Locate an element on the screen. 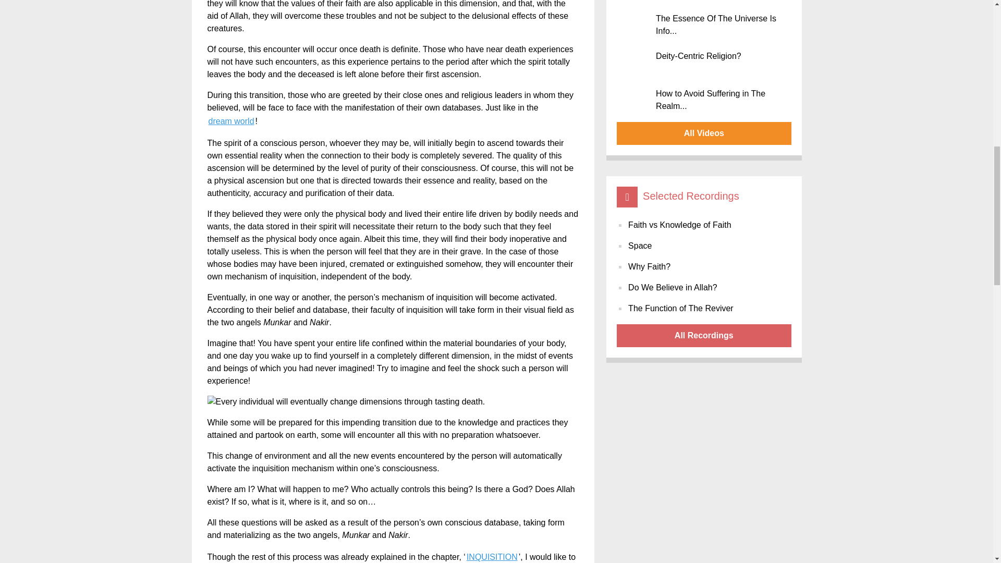  How to Avoid Suffering in The Realm of The Grave is located at coordinates (705, 98).